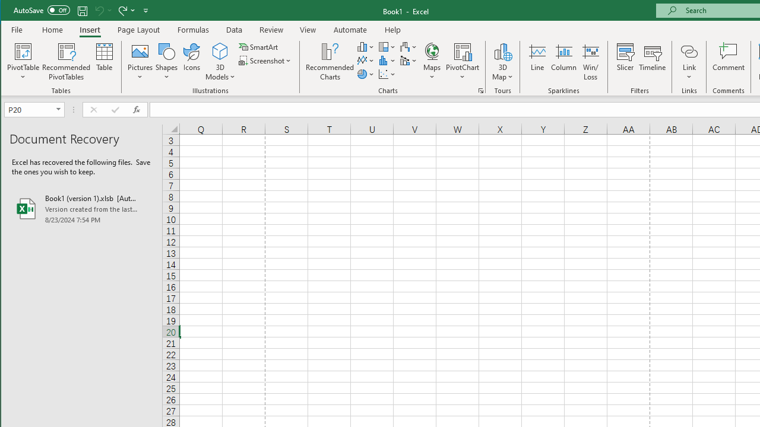 The image size is (760, 427). I want to click on Shapes, so click(166, 62).